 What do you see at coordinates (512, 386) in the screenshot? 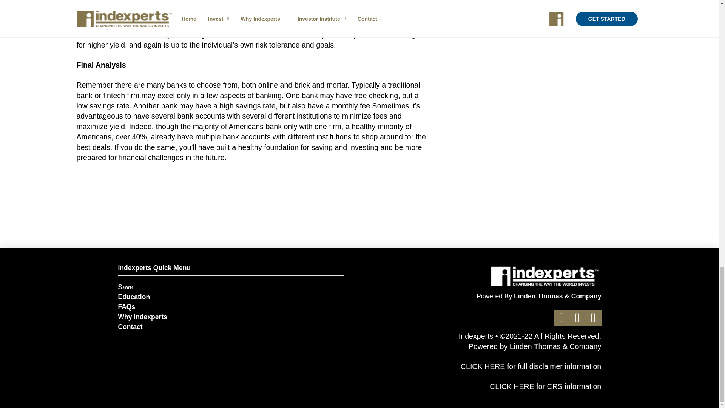
I see `CLICK HERE` at bounding box center [512, 386].